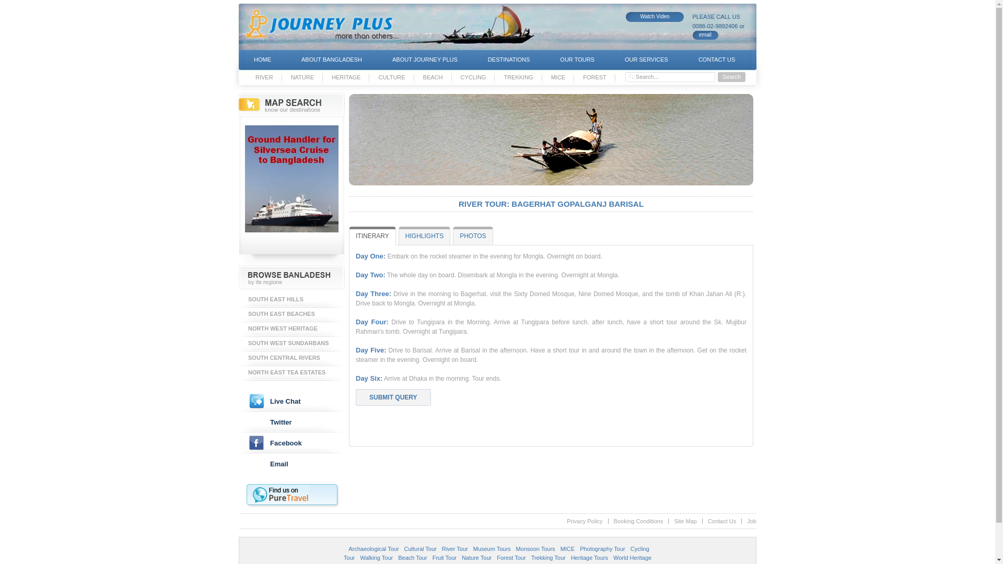  I want to click on OUR SERVICES, so click(646, 60).